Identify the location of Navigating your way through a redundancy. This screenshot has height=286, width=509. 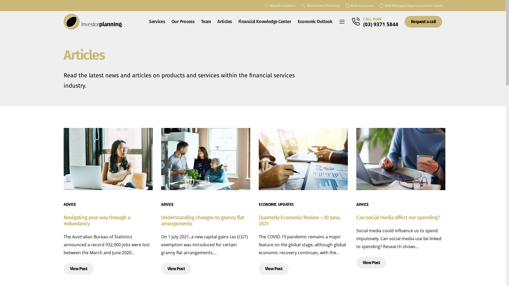
(97, 220).